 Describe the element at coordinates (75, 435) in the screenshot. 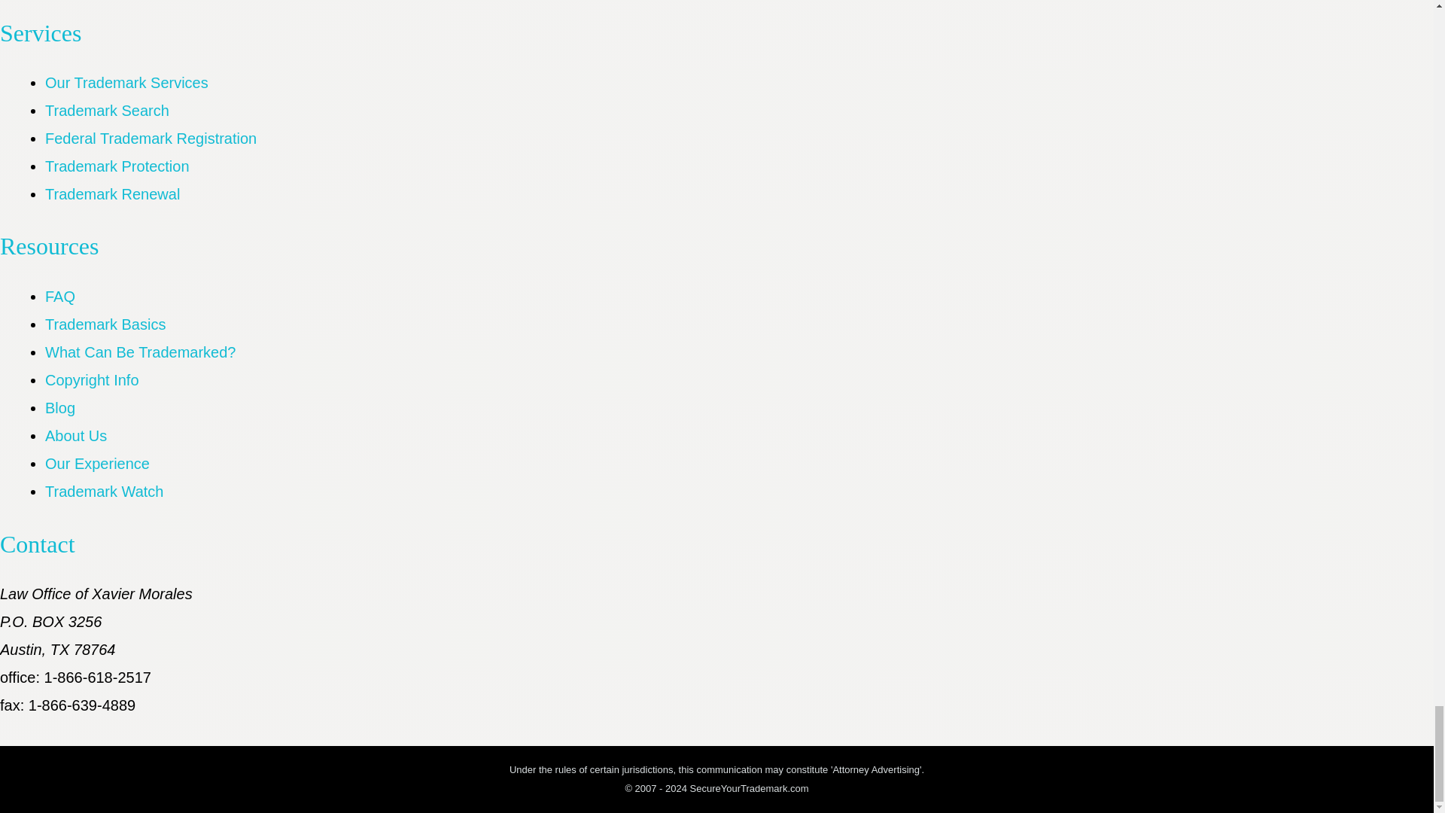

I see `About Us` at that location.